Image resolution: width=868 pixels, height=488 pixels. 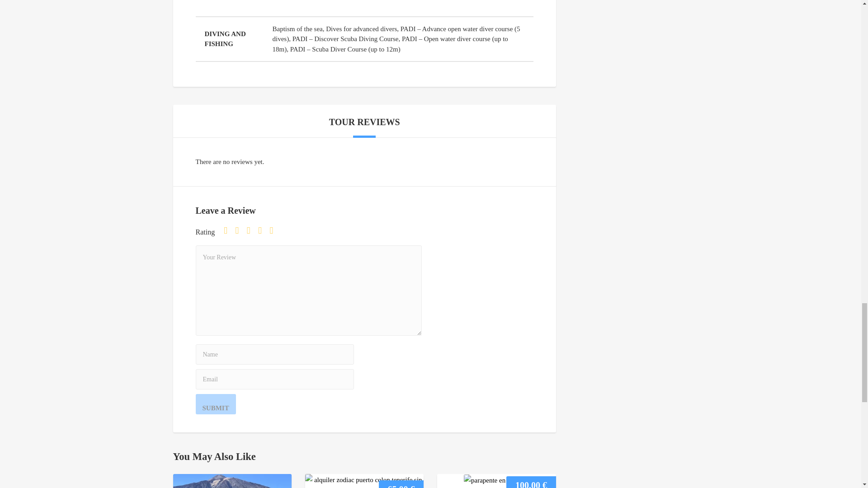 I want to click on 3, so click(x=251, y=230).